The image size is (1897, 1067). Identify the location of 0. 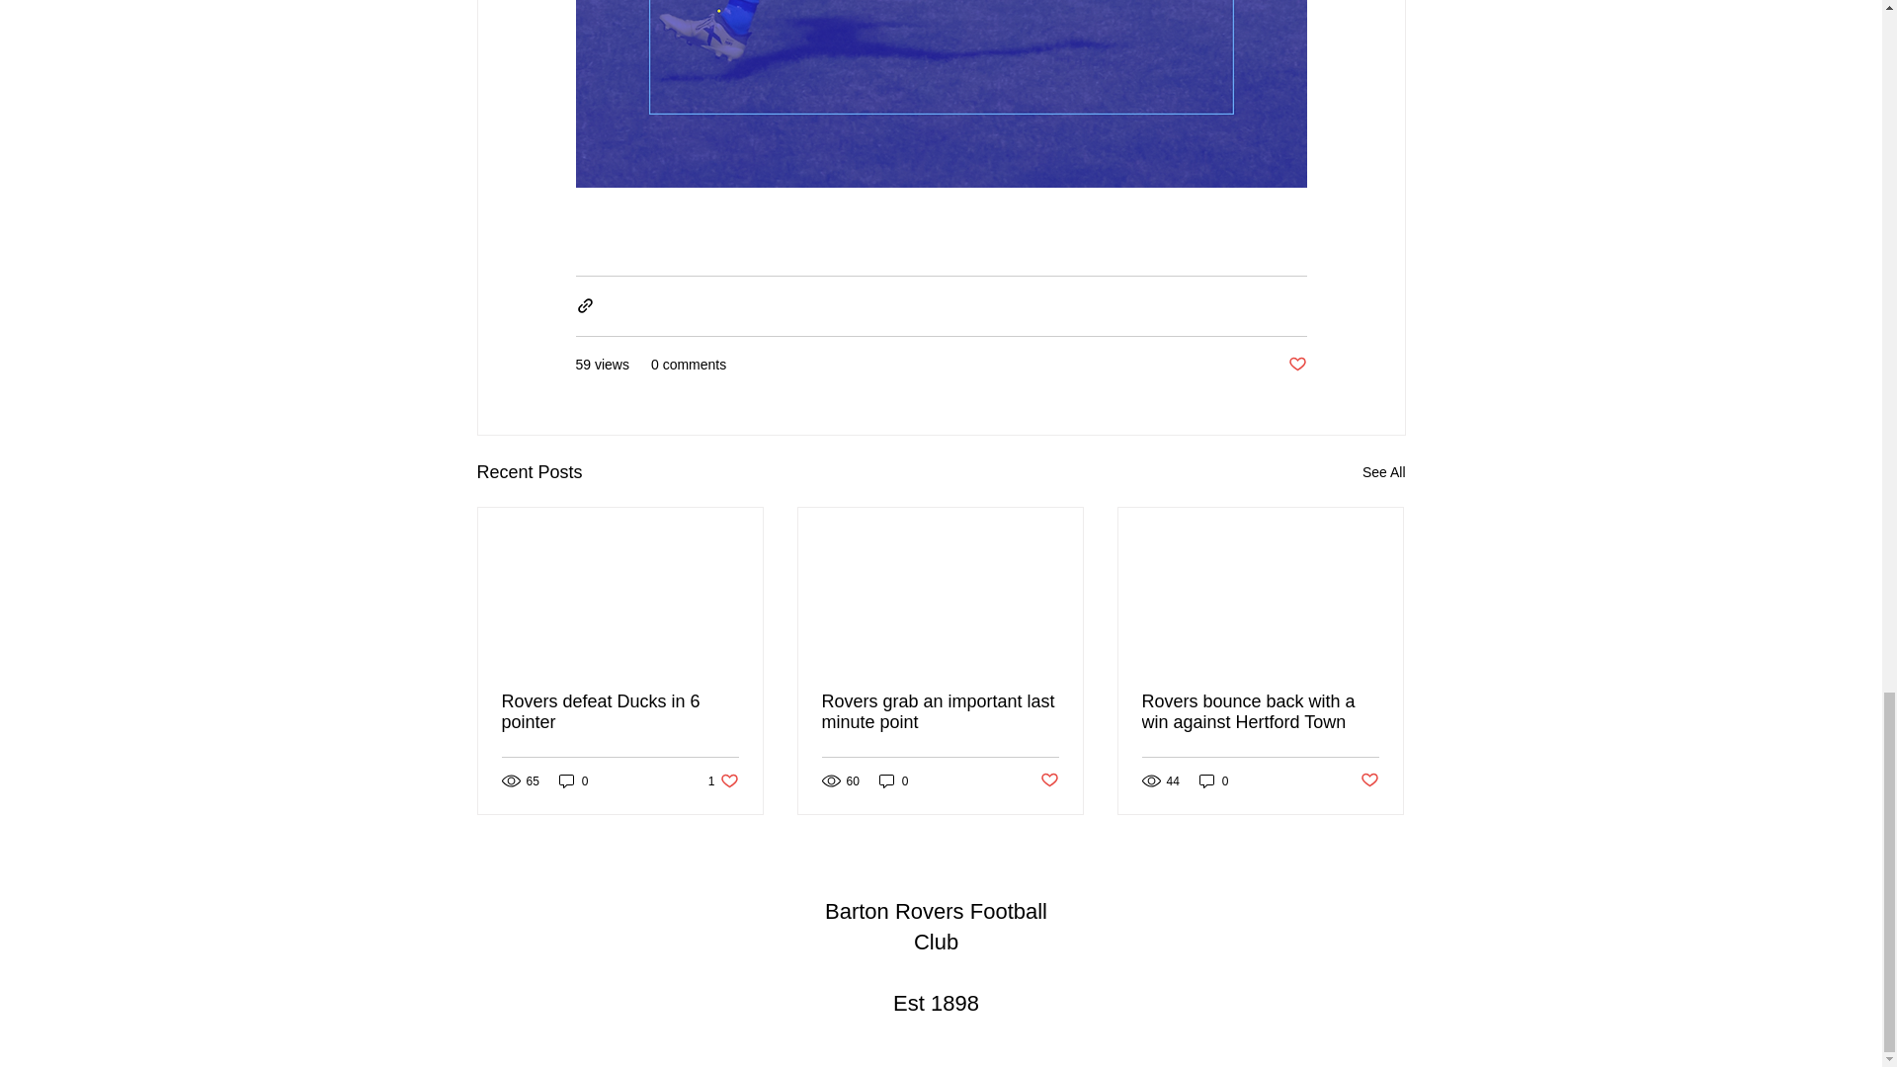
(620, 711).